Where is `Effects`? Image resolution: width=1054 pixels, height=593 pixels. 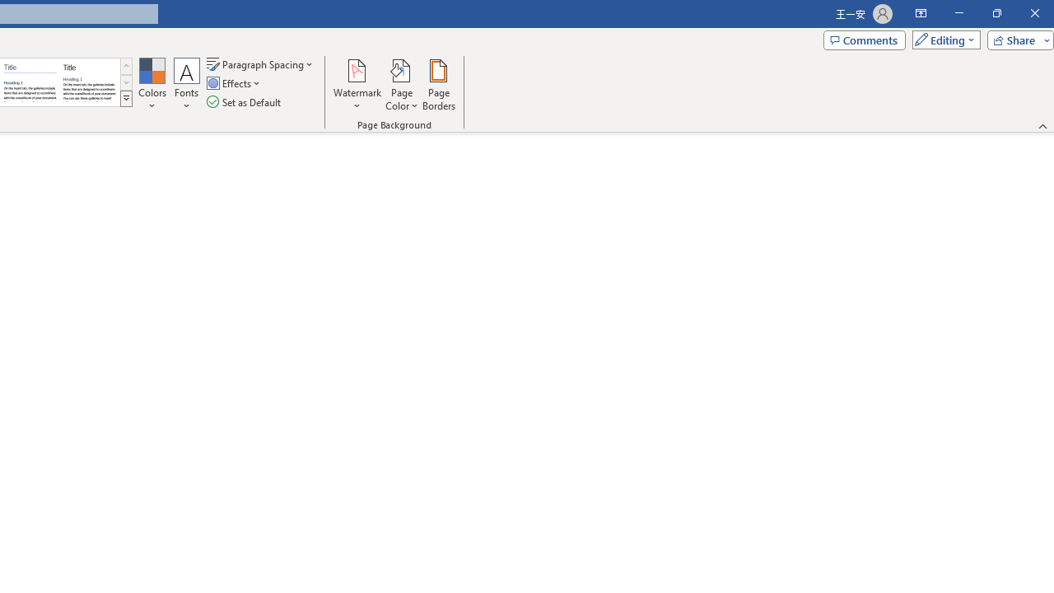 Effects is located at coordinates (235, 84).